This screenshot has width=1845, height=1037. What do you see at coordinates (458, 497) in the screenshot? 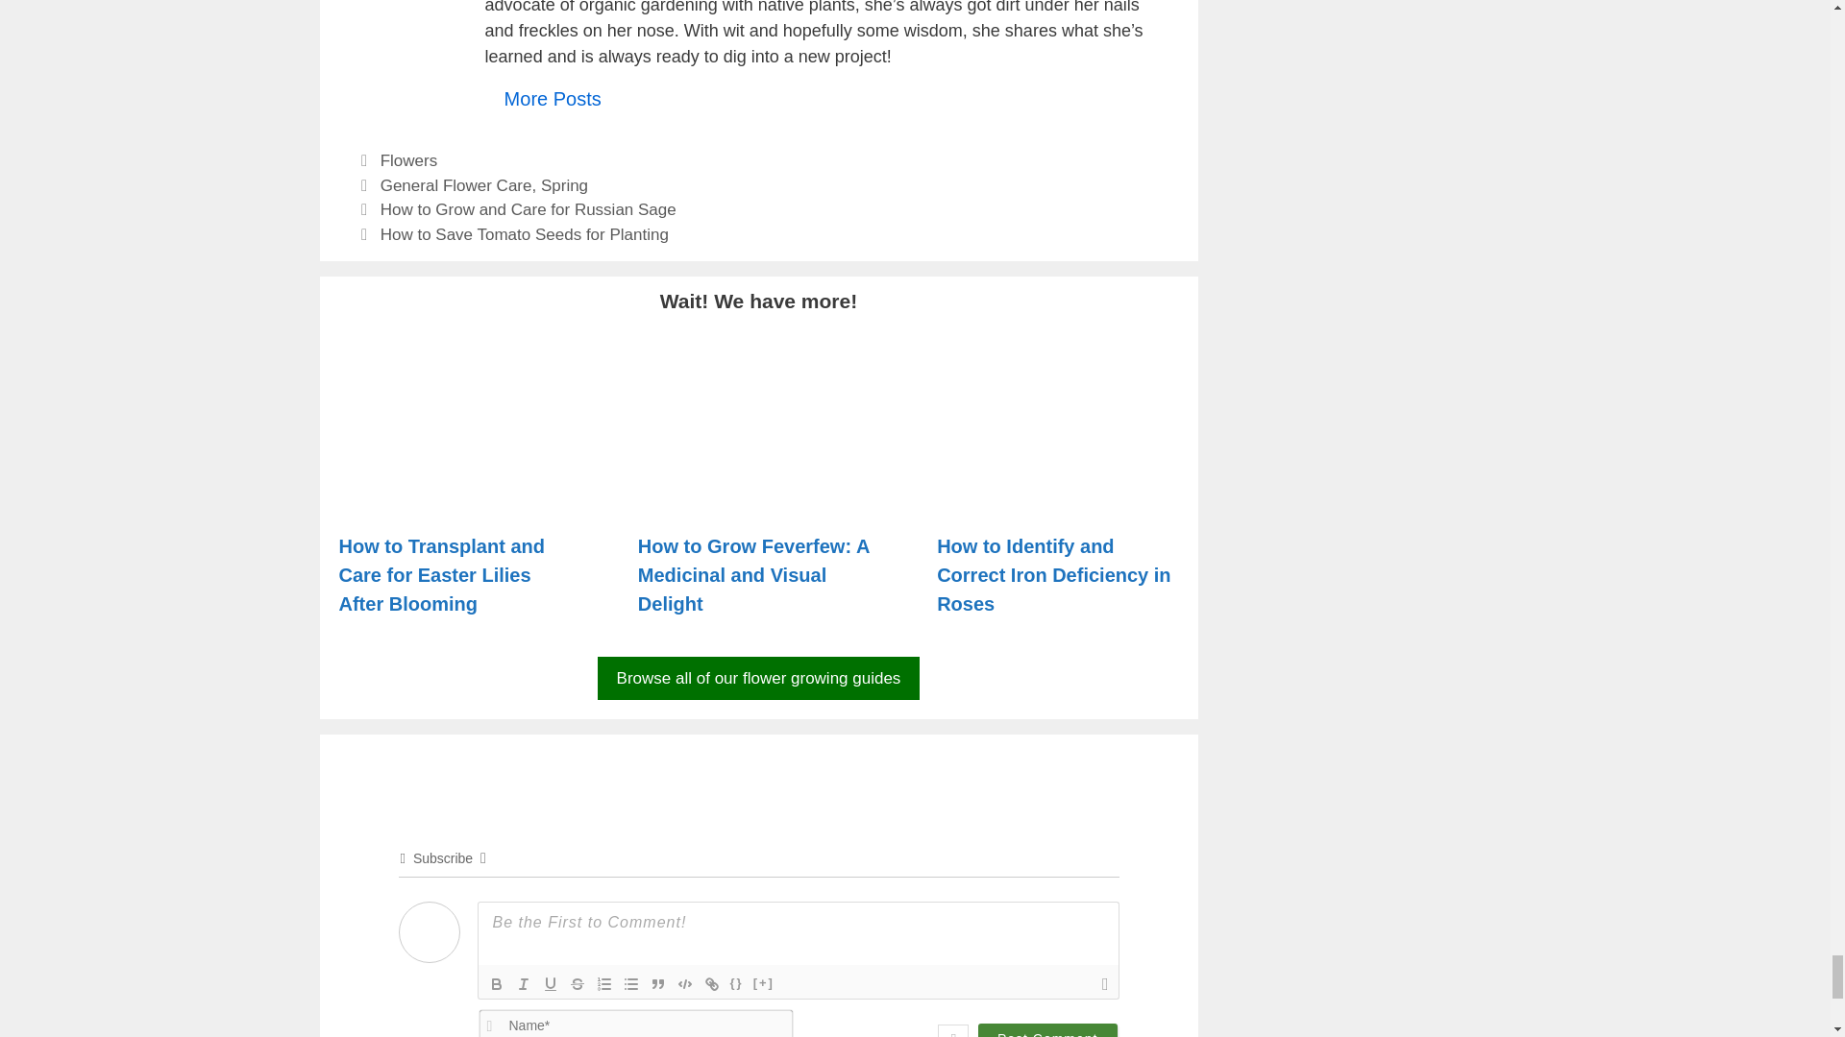
I see `How to Transplant and Care for Easter Lilies After Blooming` at bounding box center [458, 497].